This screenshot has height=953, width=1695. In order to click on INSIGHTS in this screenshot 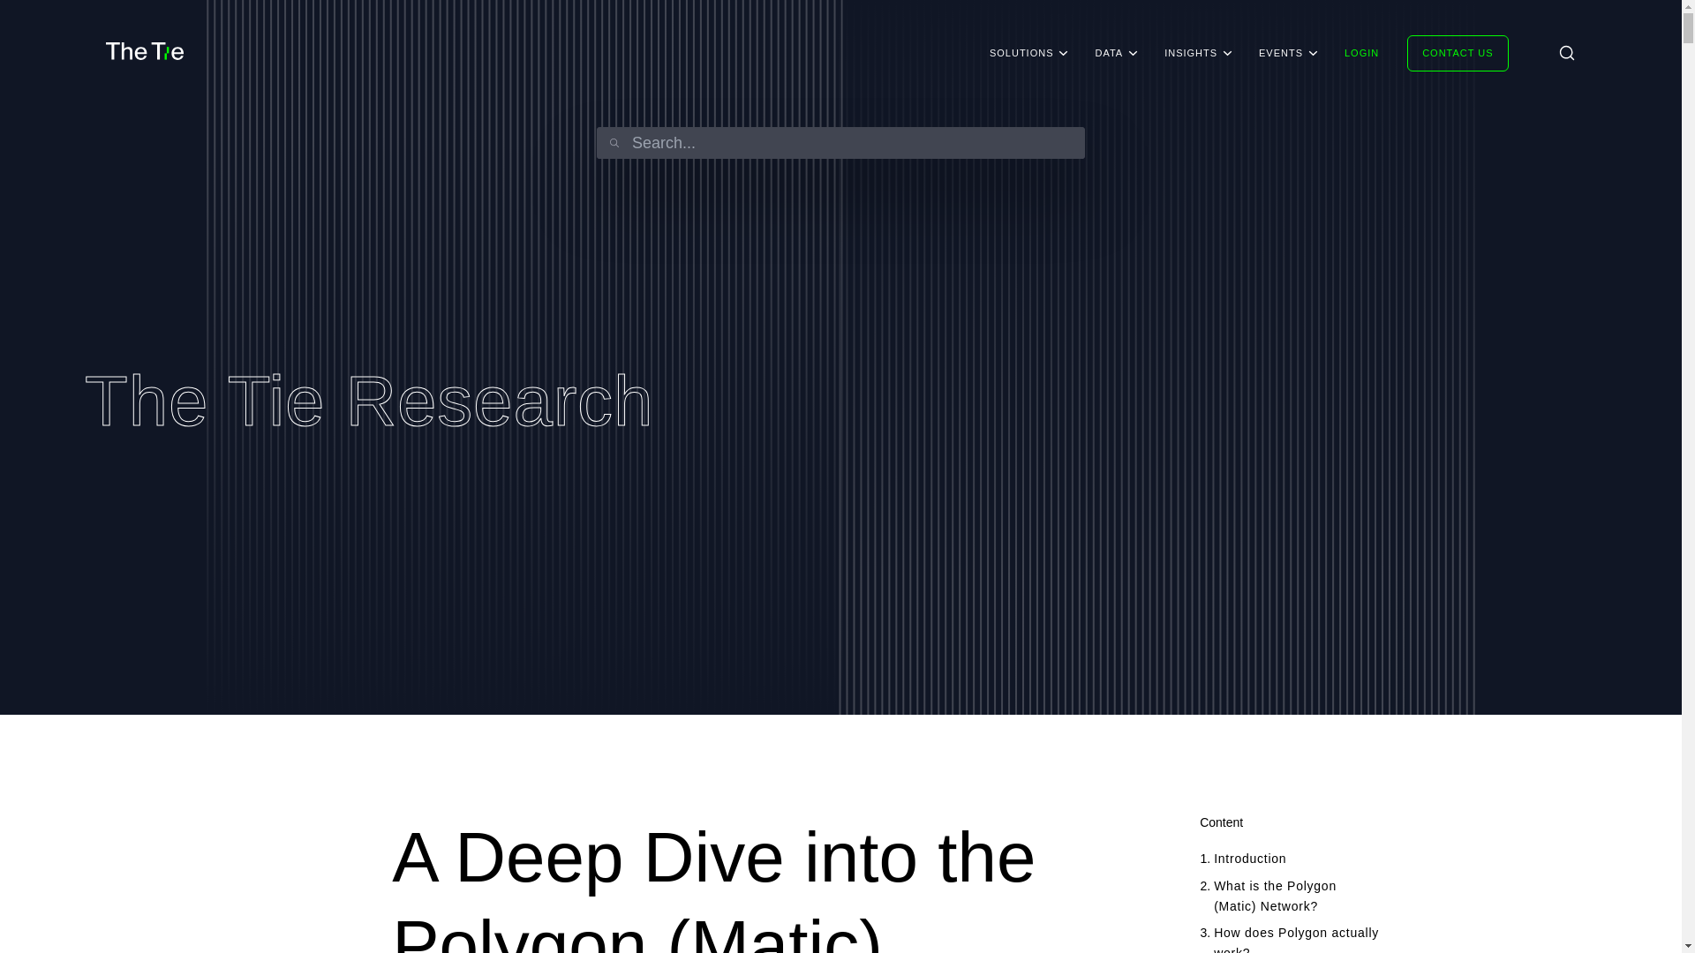, I will do `click(1190, 53)`.